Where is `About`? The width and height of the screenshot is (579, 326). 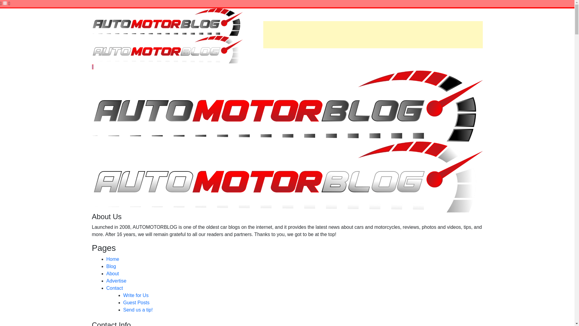 About is located at coordinates (112, 273).